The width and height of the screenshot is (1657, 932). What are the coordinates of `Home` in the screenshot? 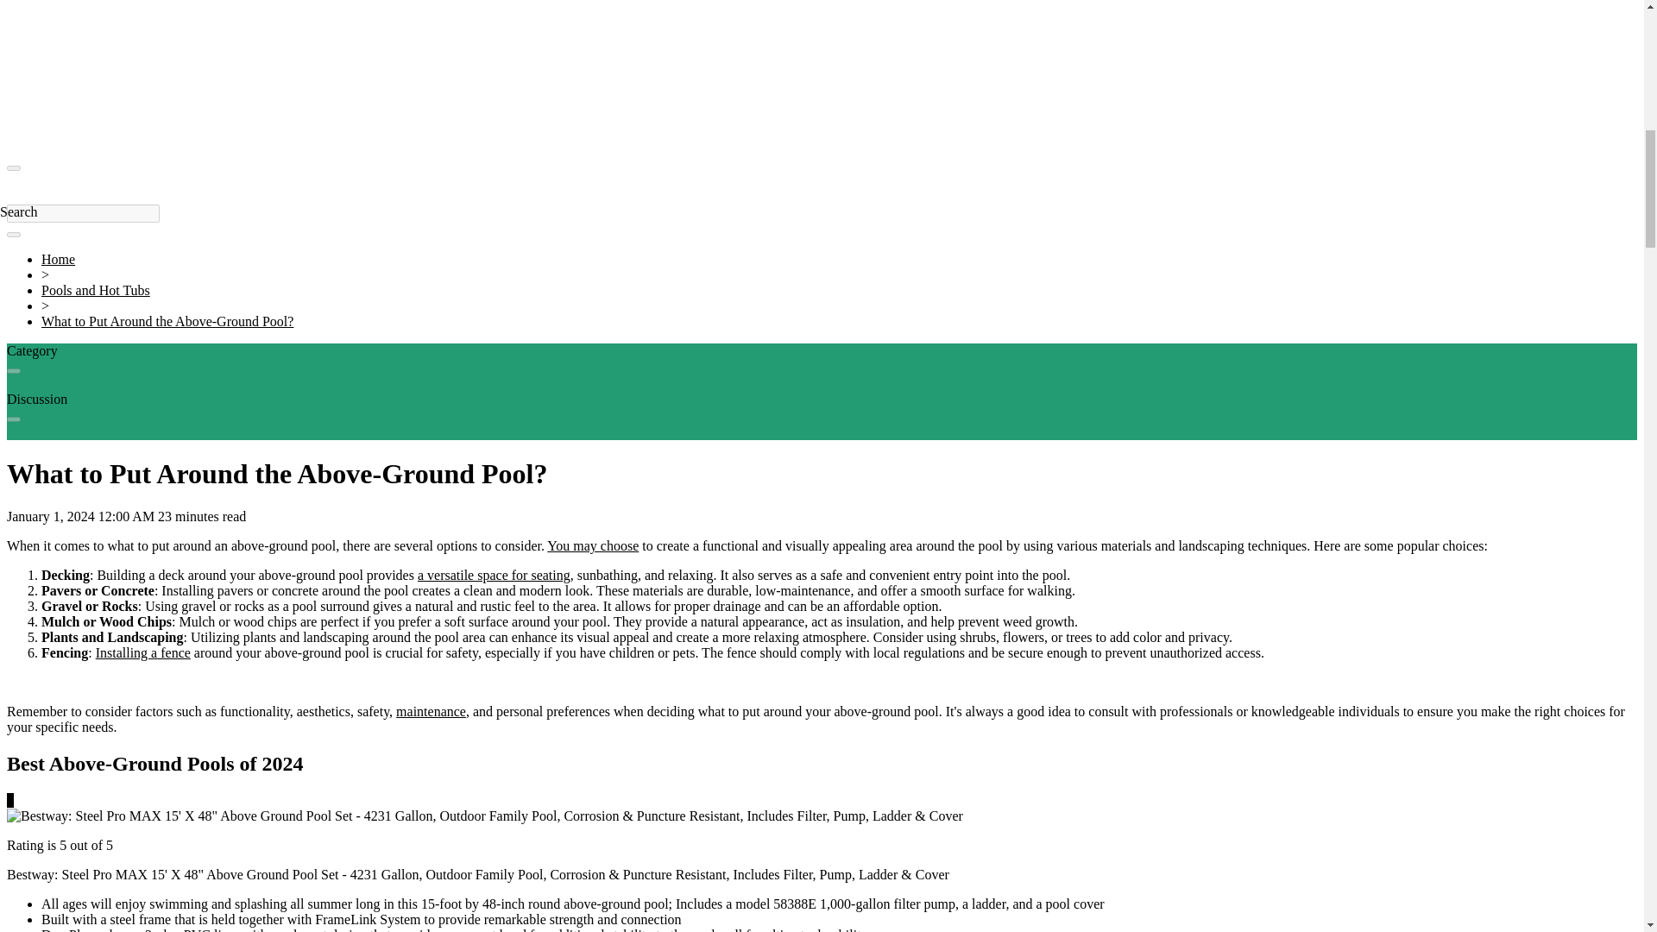 It's located at (58, 259).